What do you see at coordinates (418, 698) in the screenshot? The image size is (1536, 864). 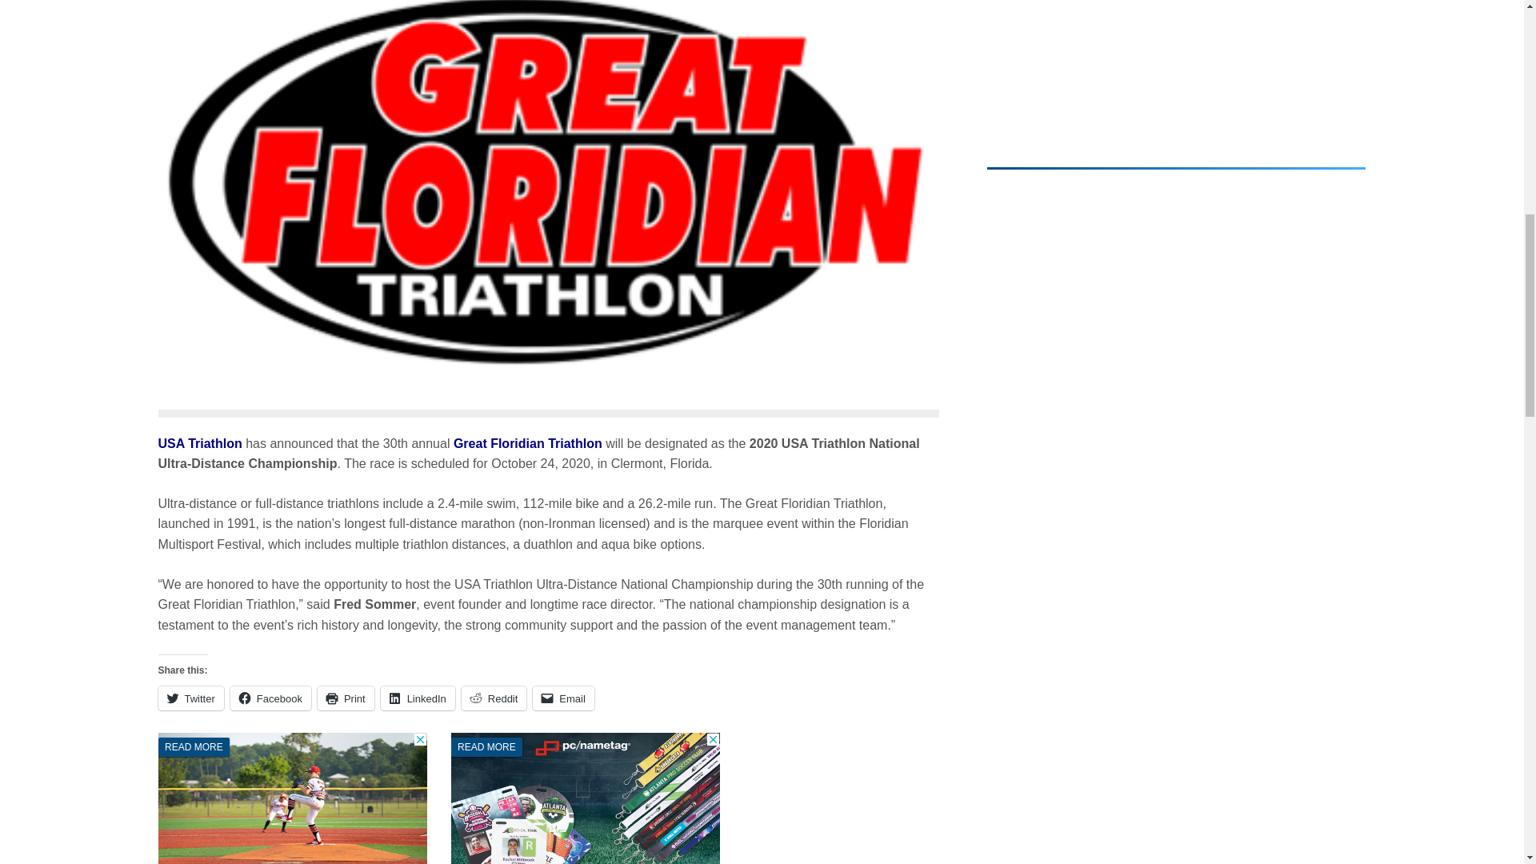 I see `Click to share on LinkedIn` at bounding box center [418, 698].